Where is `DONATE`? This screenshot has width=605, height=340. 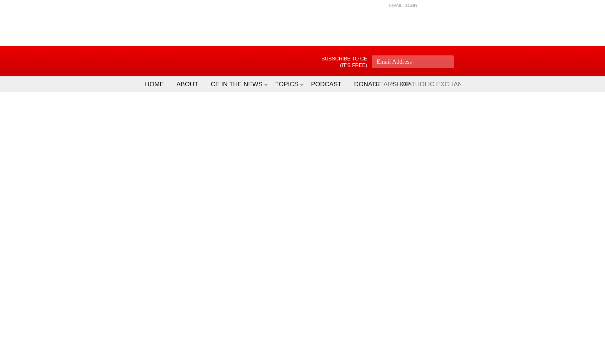 DONATE is located at coordinates (370, 84).